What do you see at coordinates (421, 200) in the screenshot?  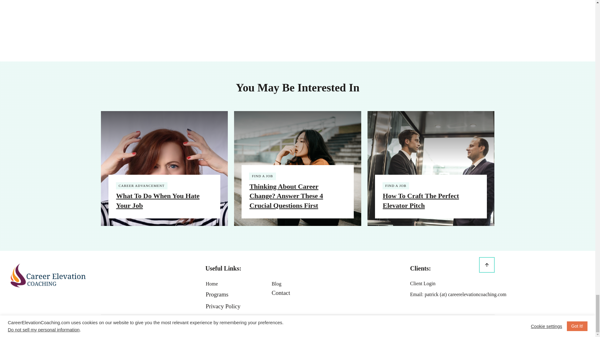 I see `How to Craft the Perfect Elevator Pitch` at bounding box center [421, 200].